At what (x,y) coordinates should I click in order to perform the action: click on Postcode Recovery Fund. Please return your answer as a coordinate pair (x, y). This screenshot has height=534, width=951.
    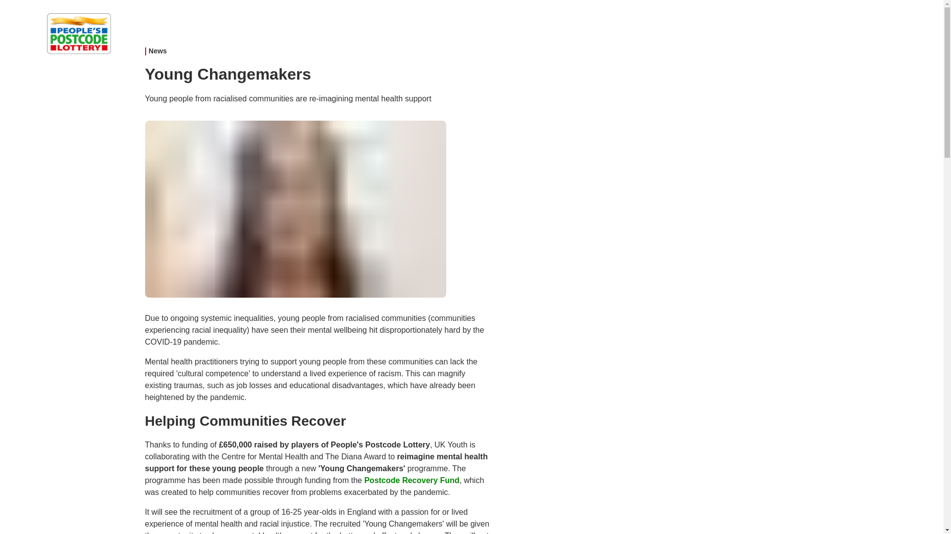
    Looking at the image, I should click on (412, 480).